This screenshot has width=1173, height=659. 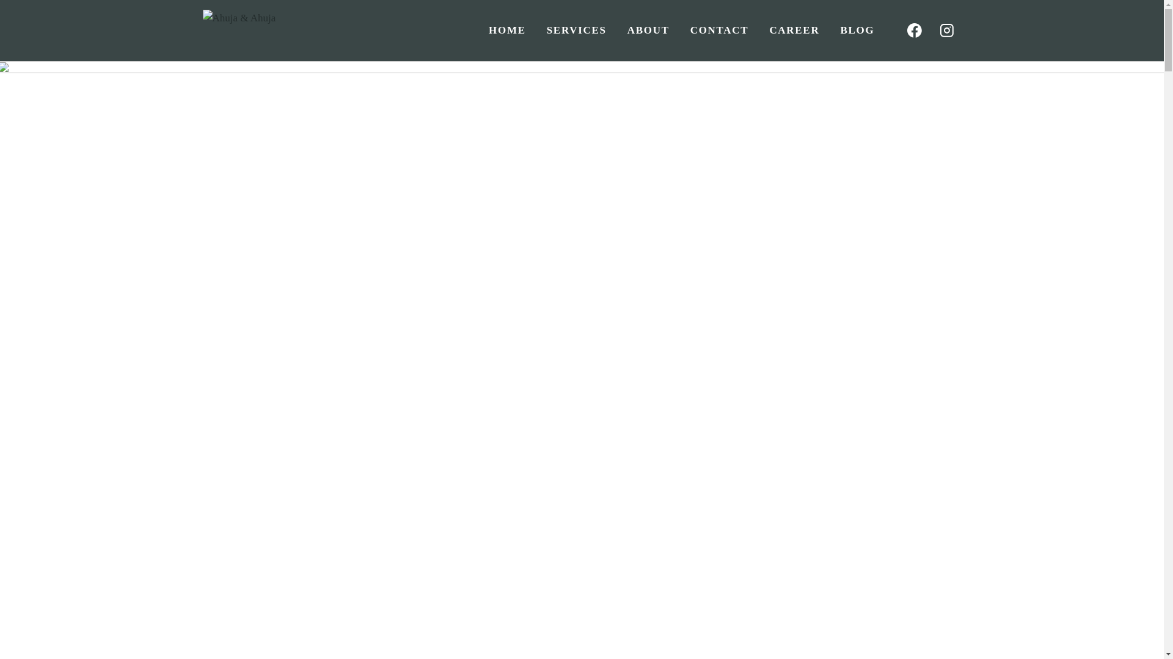 I want to click on CAREER, so click(x=794, y=30).